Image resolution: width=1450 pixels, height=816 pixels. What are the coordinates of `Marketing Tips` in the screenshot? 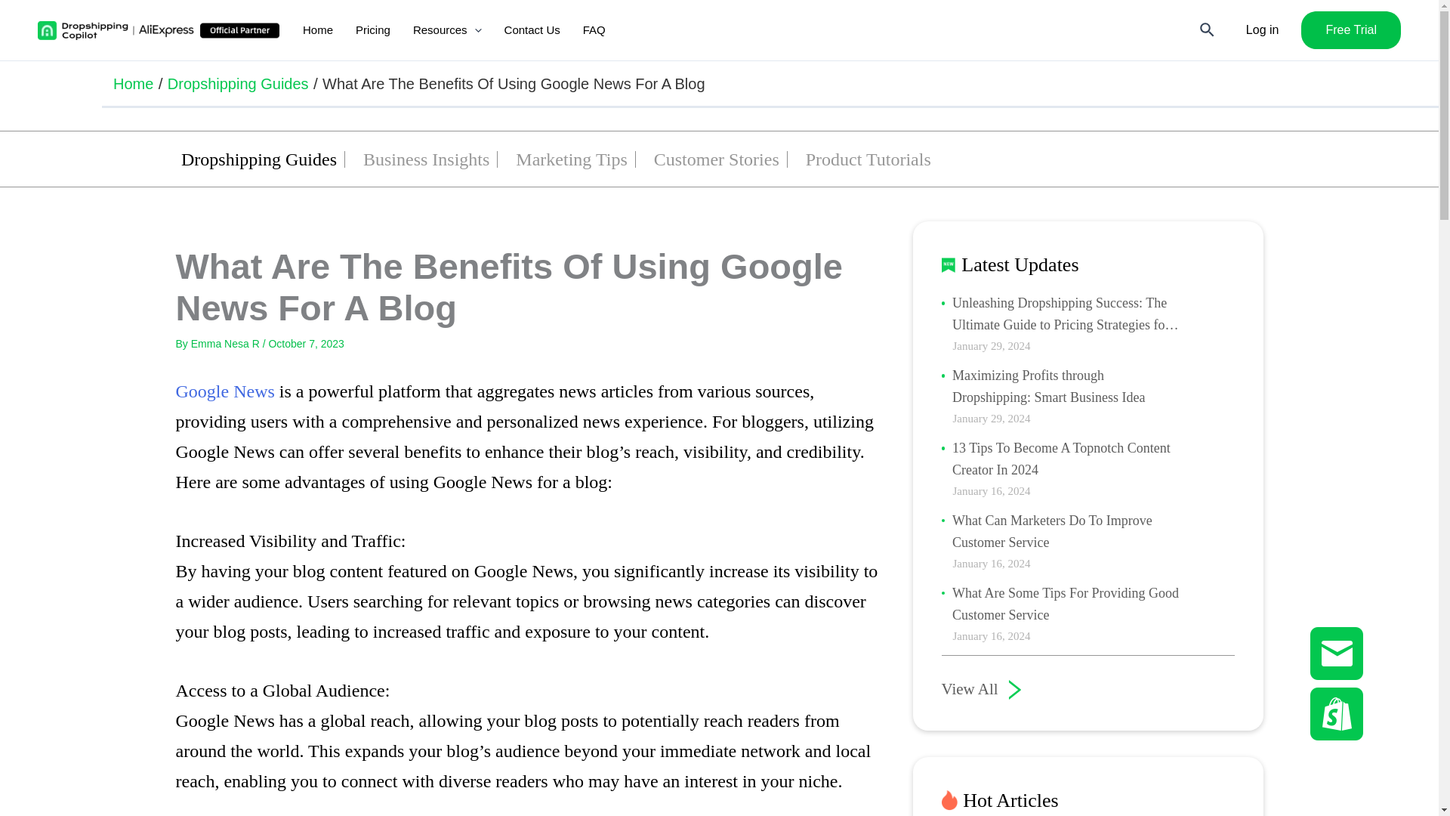 It's located at (571, 160).